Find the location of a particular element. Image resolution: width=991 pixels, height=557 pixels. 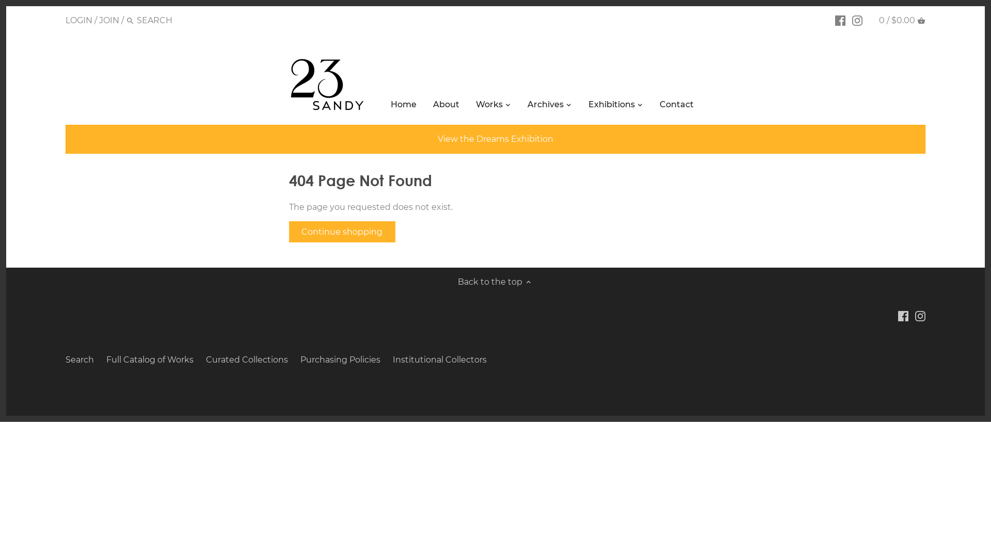

Back to the top is located at coordinates (495, 282).